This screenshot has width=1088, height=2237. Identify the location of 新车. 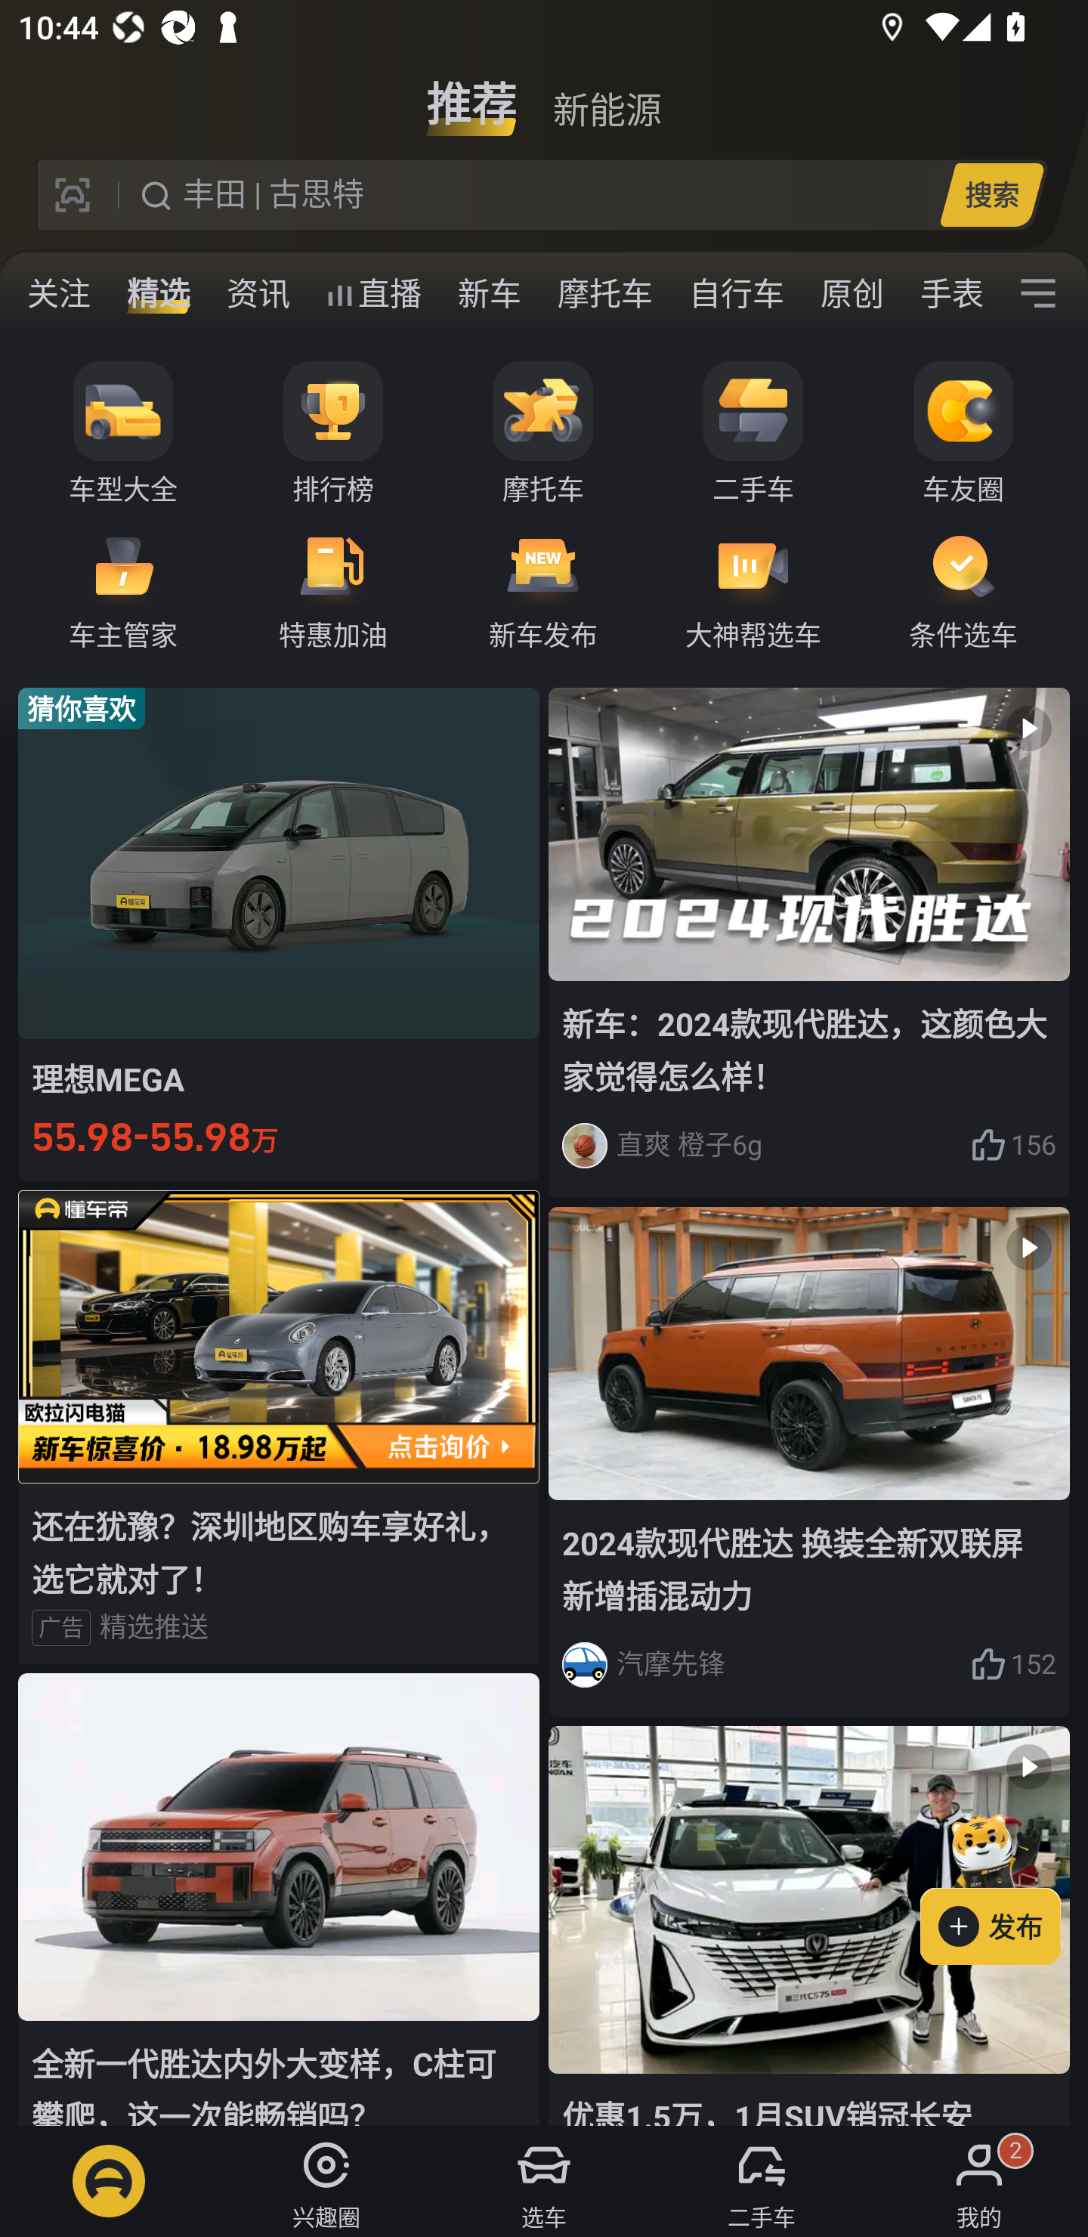
(490, 293).